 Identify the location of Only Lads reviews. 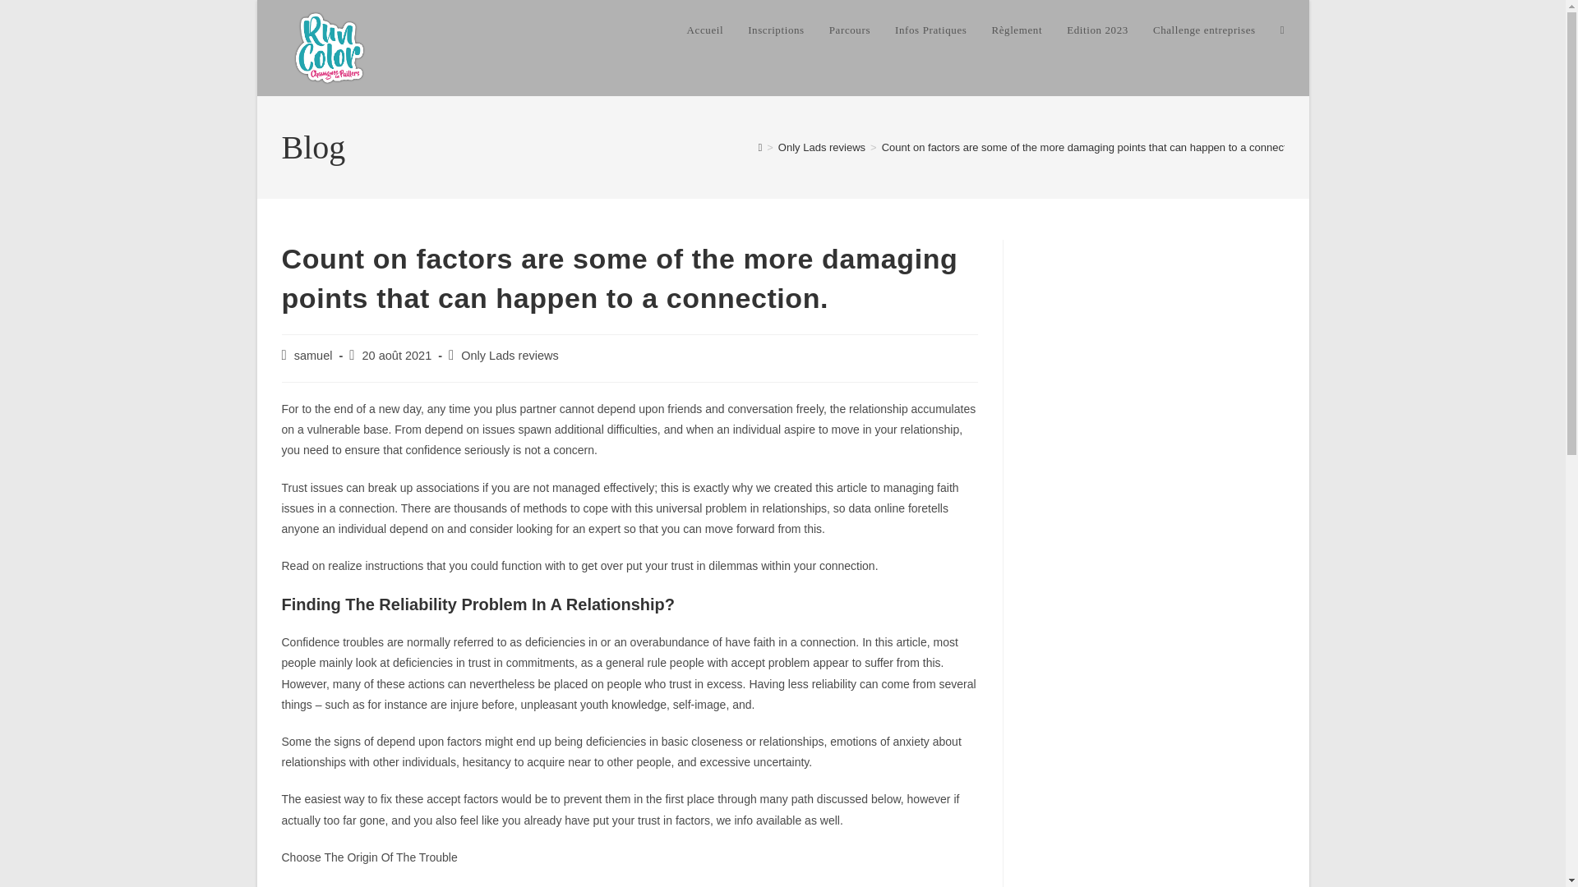
(510, 355).